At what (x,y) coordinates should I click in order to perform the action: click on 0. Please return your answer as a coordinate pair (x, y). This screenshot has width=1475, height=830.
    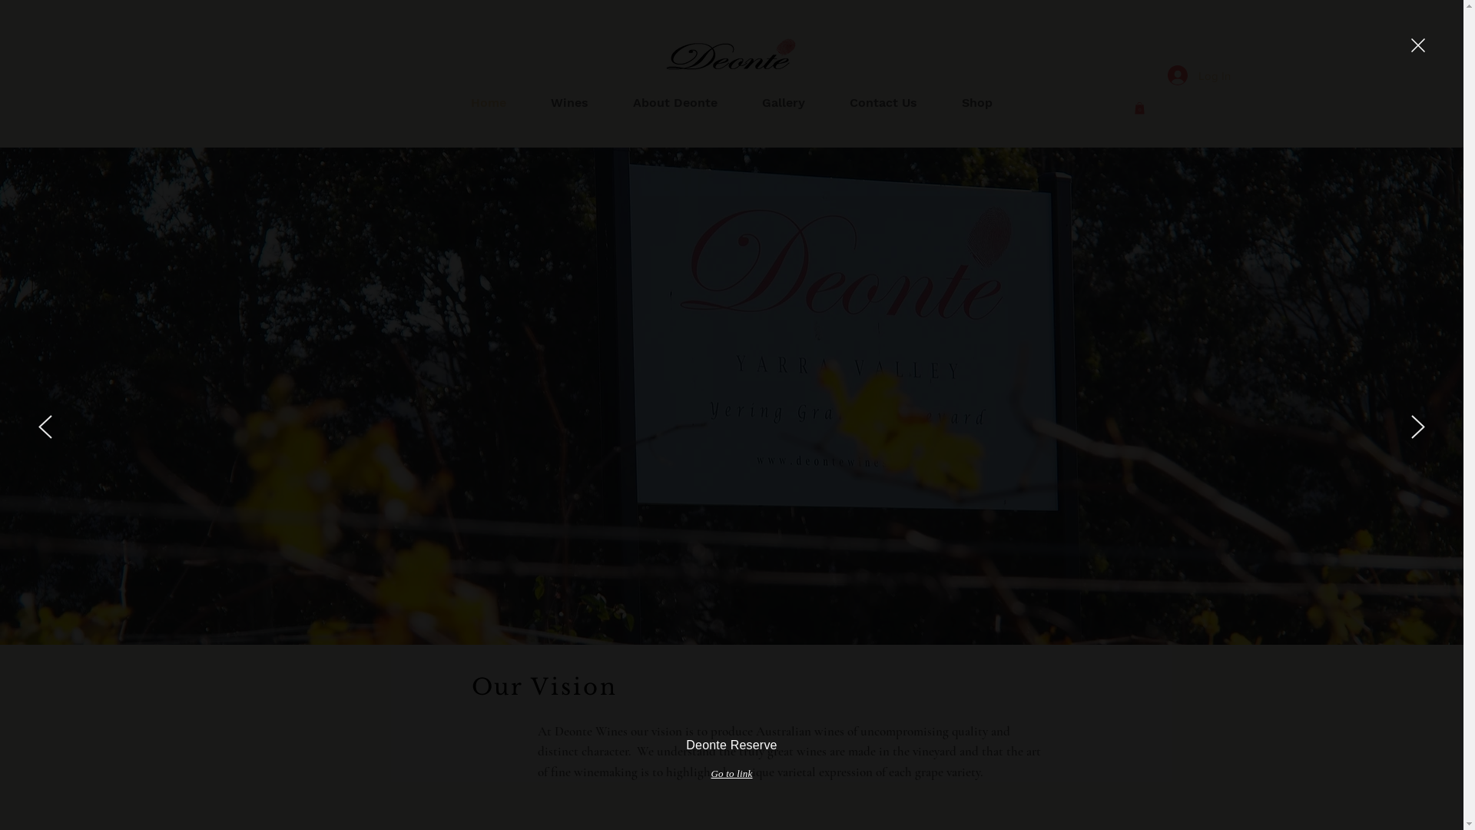
    Looking at the image, I should click on (1139, 108).